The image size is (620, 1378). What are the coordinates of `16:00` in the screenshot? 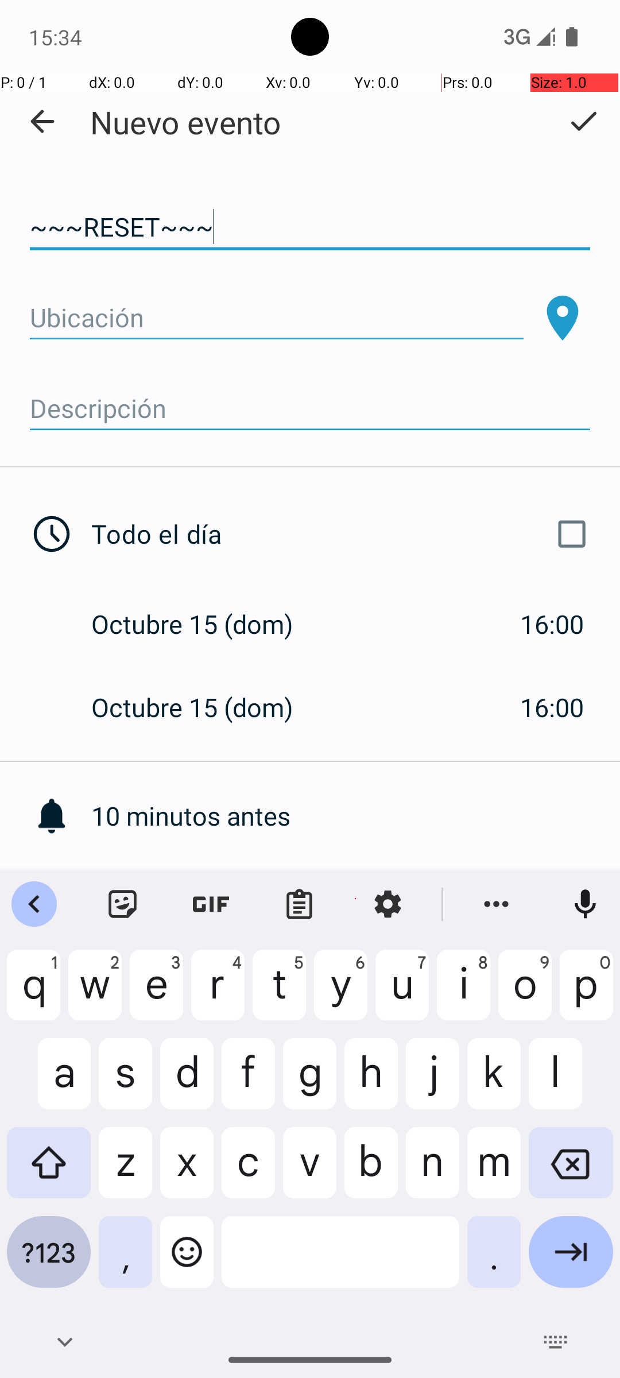 It's located at (552, 624).